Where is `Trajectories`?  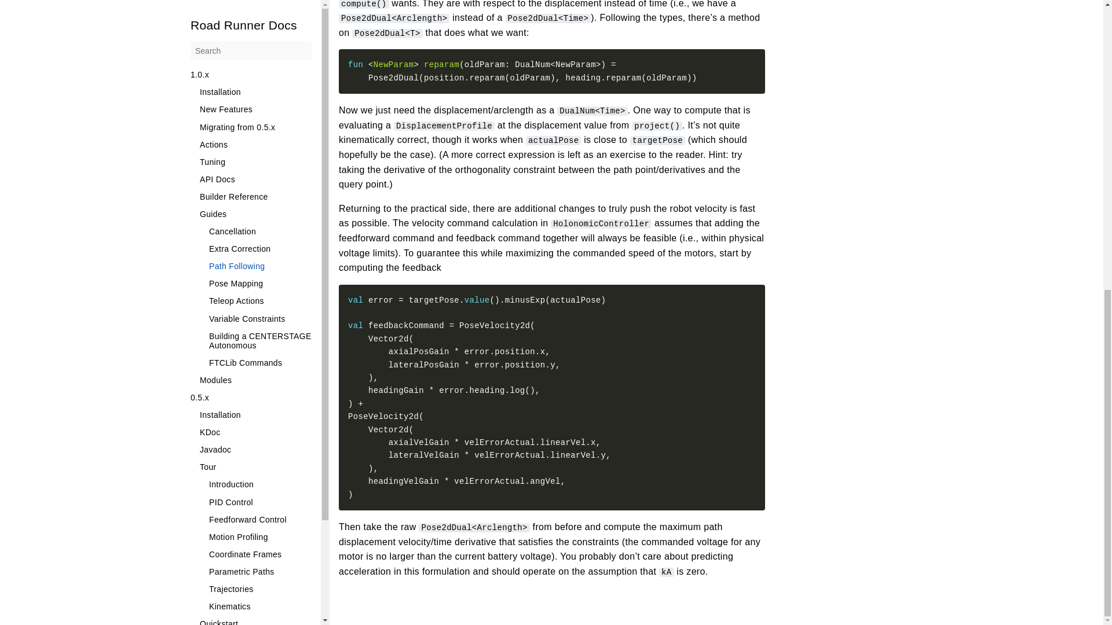 Trajectories is located at coordinates (259, 49).